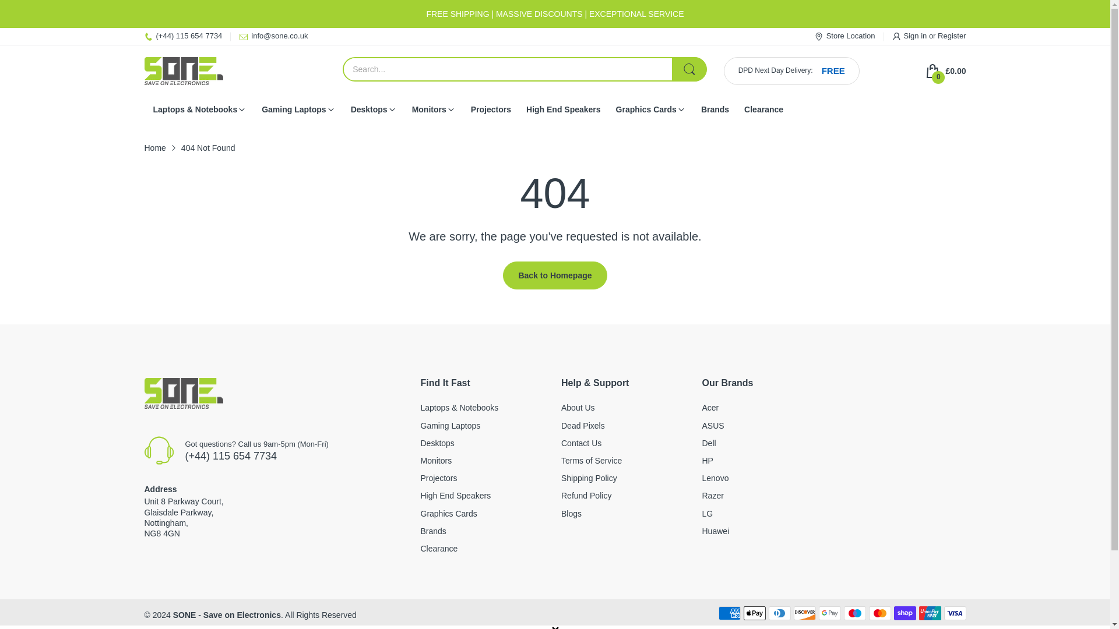  I want to click on Clearance, so click(439, 549).